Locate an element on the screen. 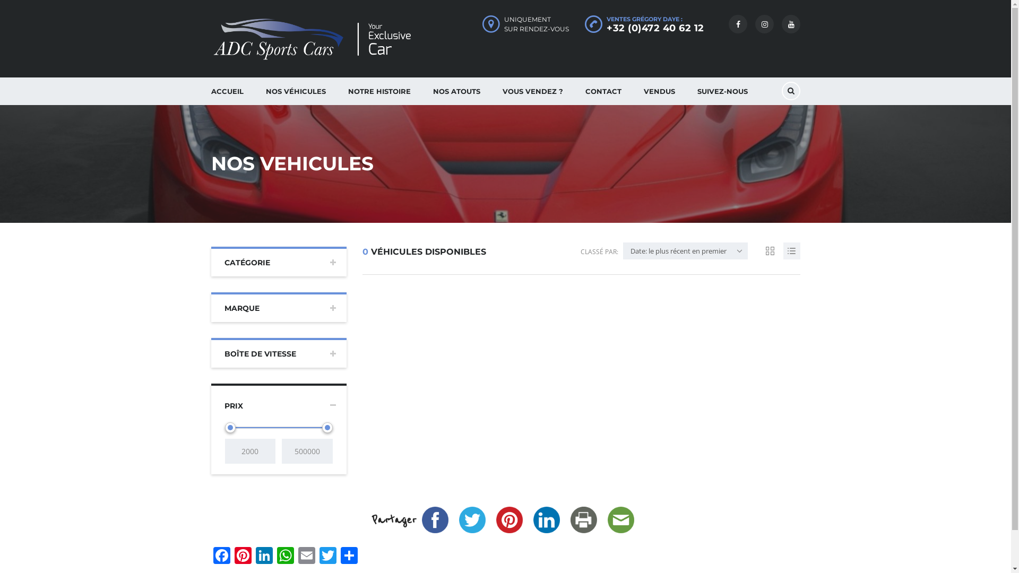  WhatsApp is located at coordinates (286, 557).